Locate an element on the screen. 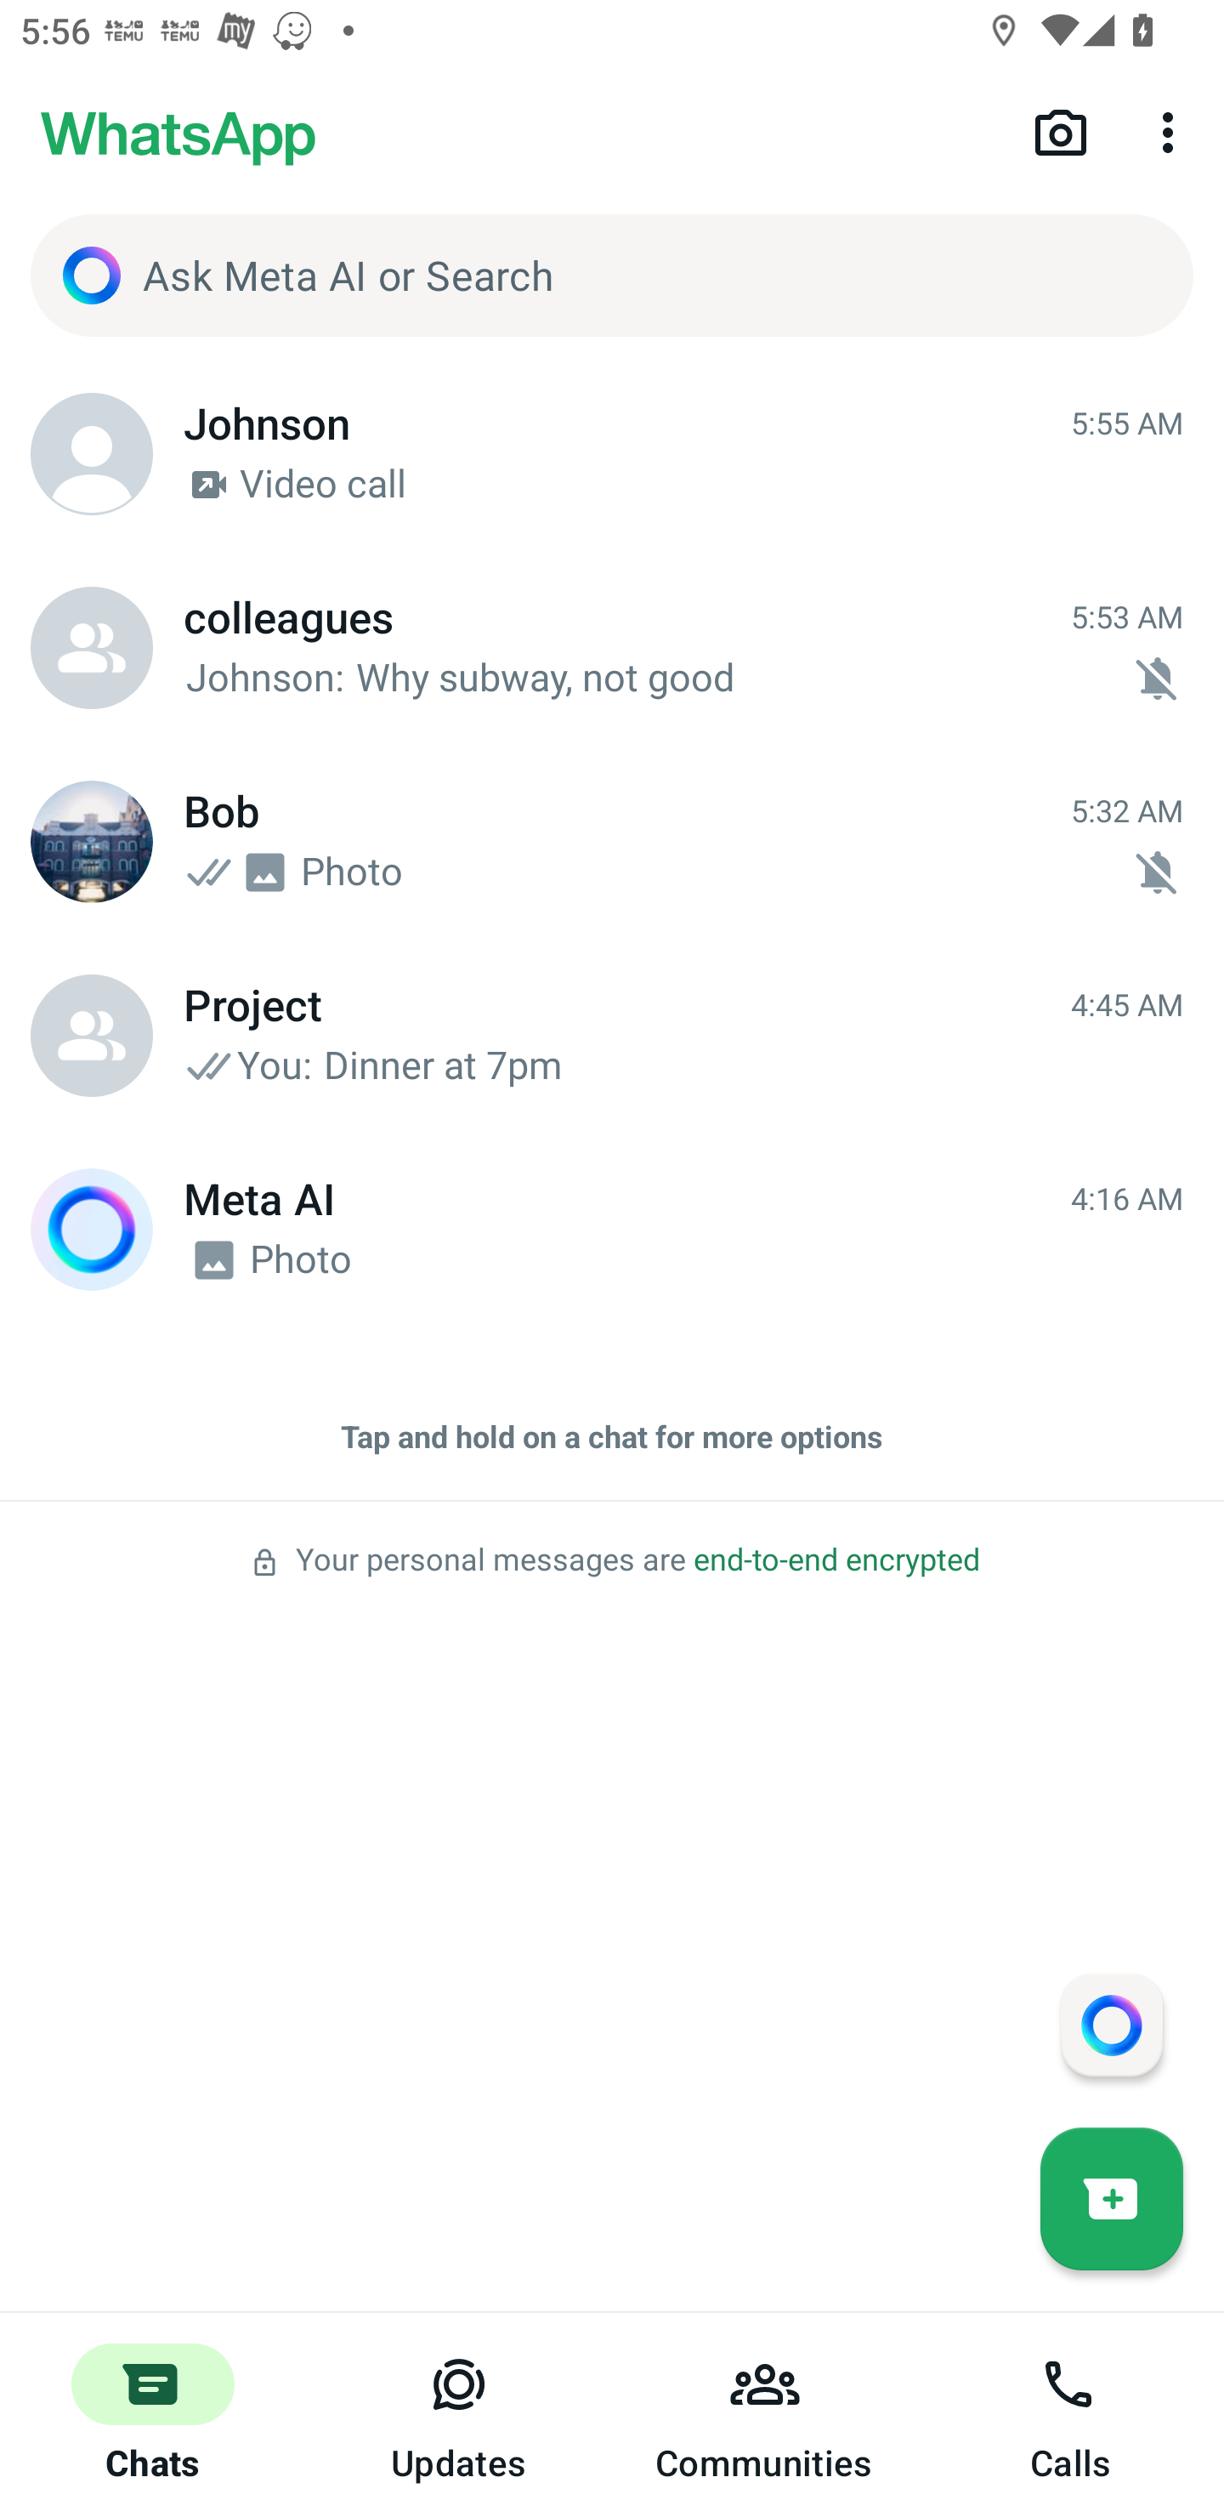 This screenshot has width=1224, height=2517. Johnson Johnson 5:55 AM 5:55 AM Video call is located at coordinates (612, 454).